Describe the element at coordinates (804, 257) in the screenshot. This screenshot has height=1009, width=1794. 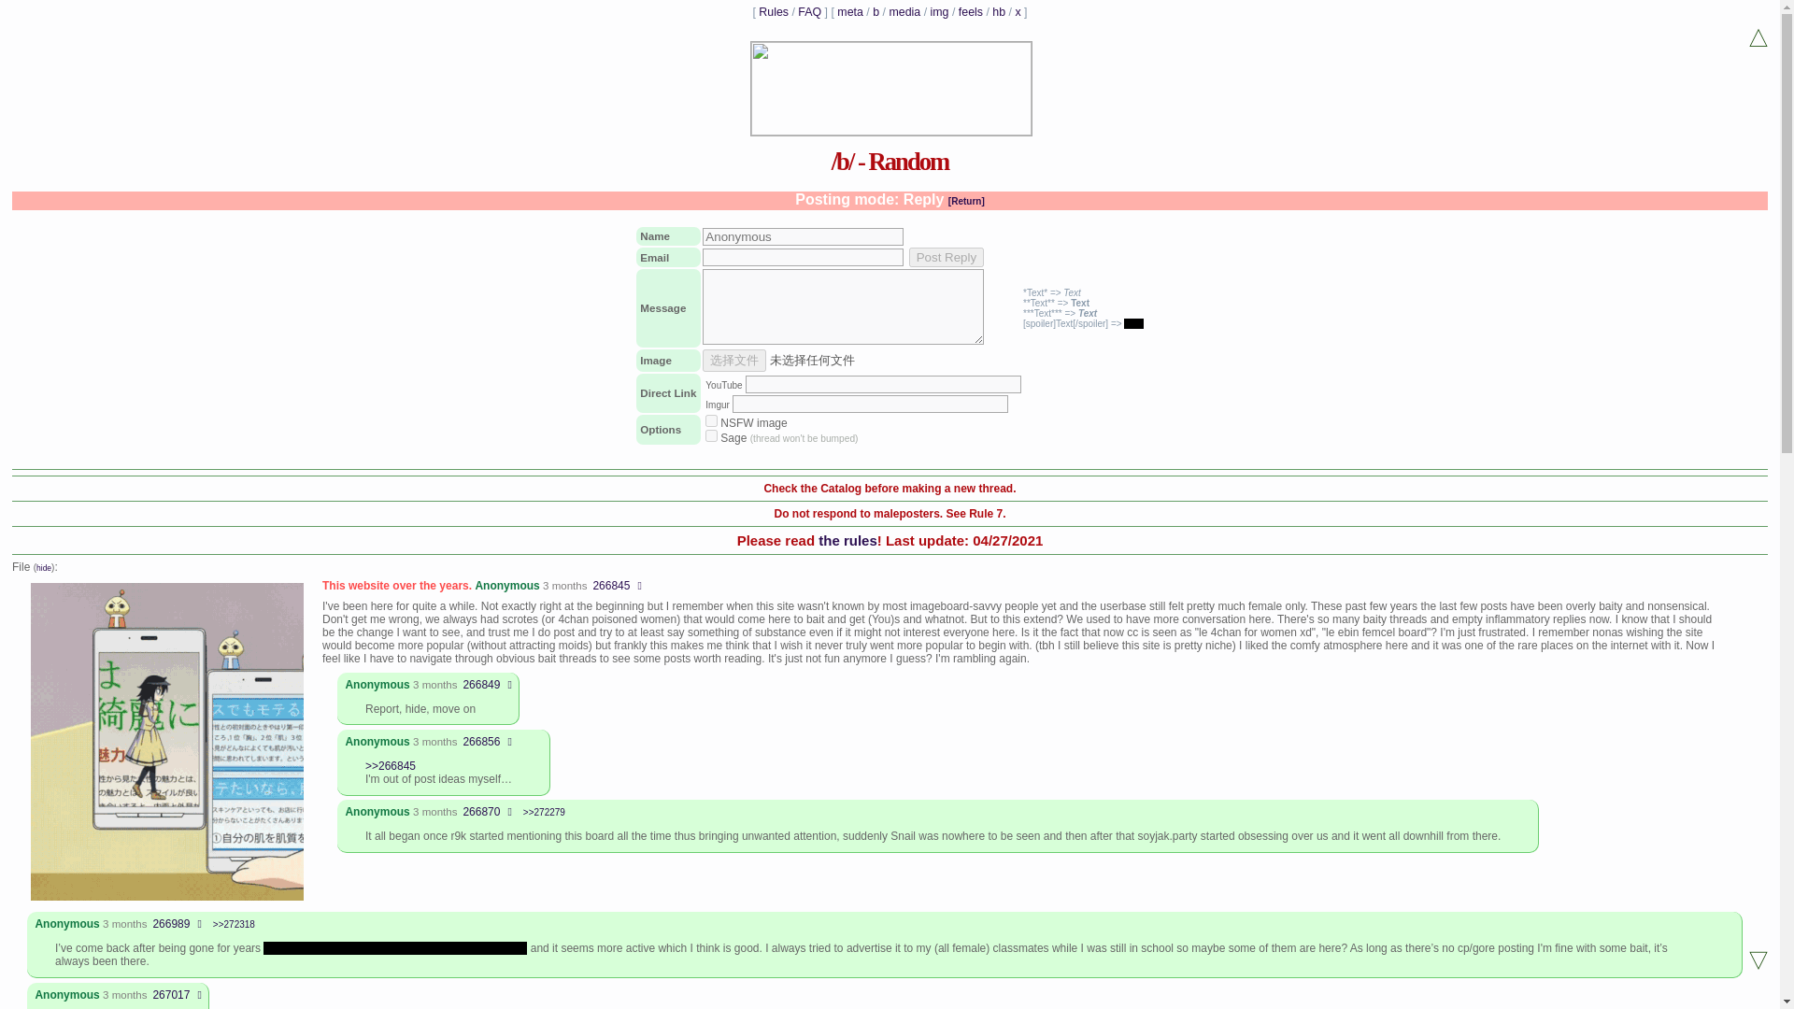
I see `Only use this field if you wish to be contacted` at that location.